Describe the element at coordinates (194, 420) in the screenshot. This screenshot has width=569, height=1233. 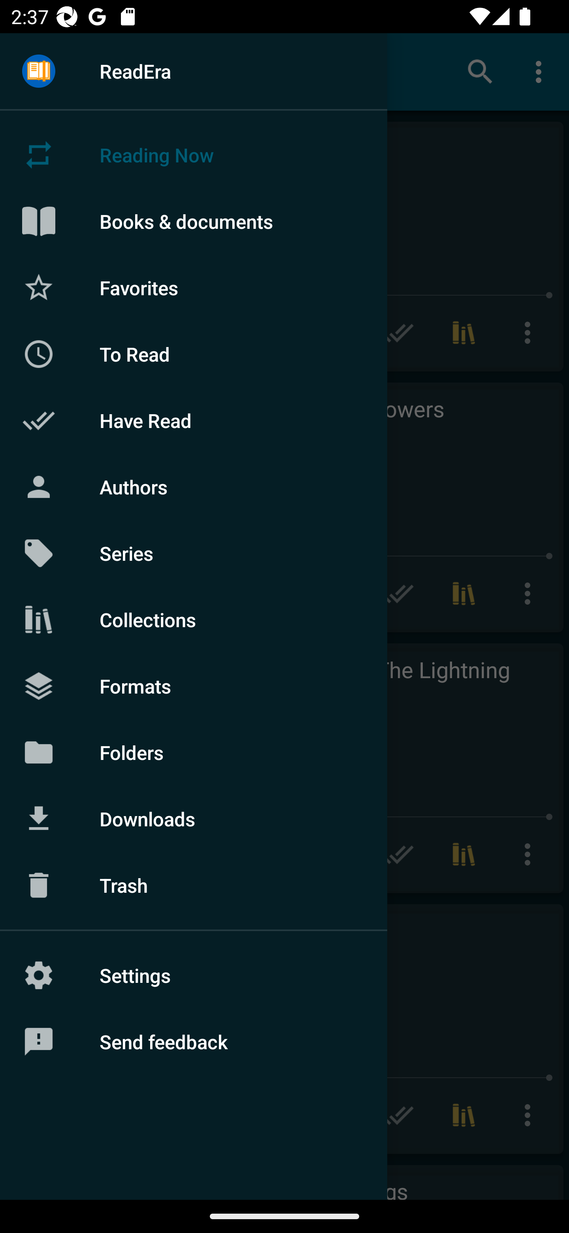
I see `Have Read` at that location.